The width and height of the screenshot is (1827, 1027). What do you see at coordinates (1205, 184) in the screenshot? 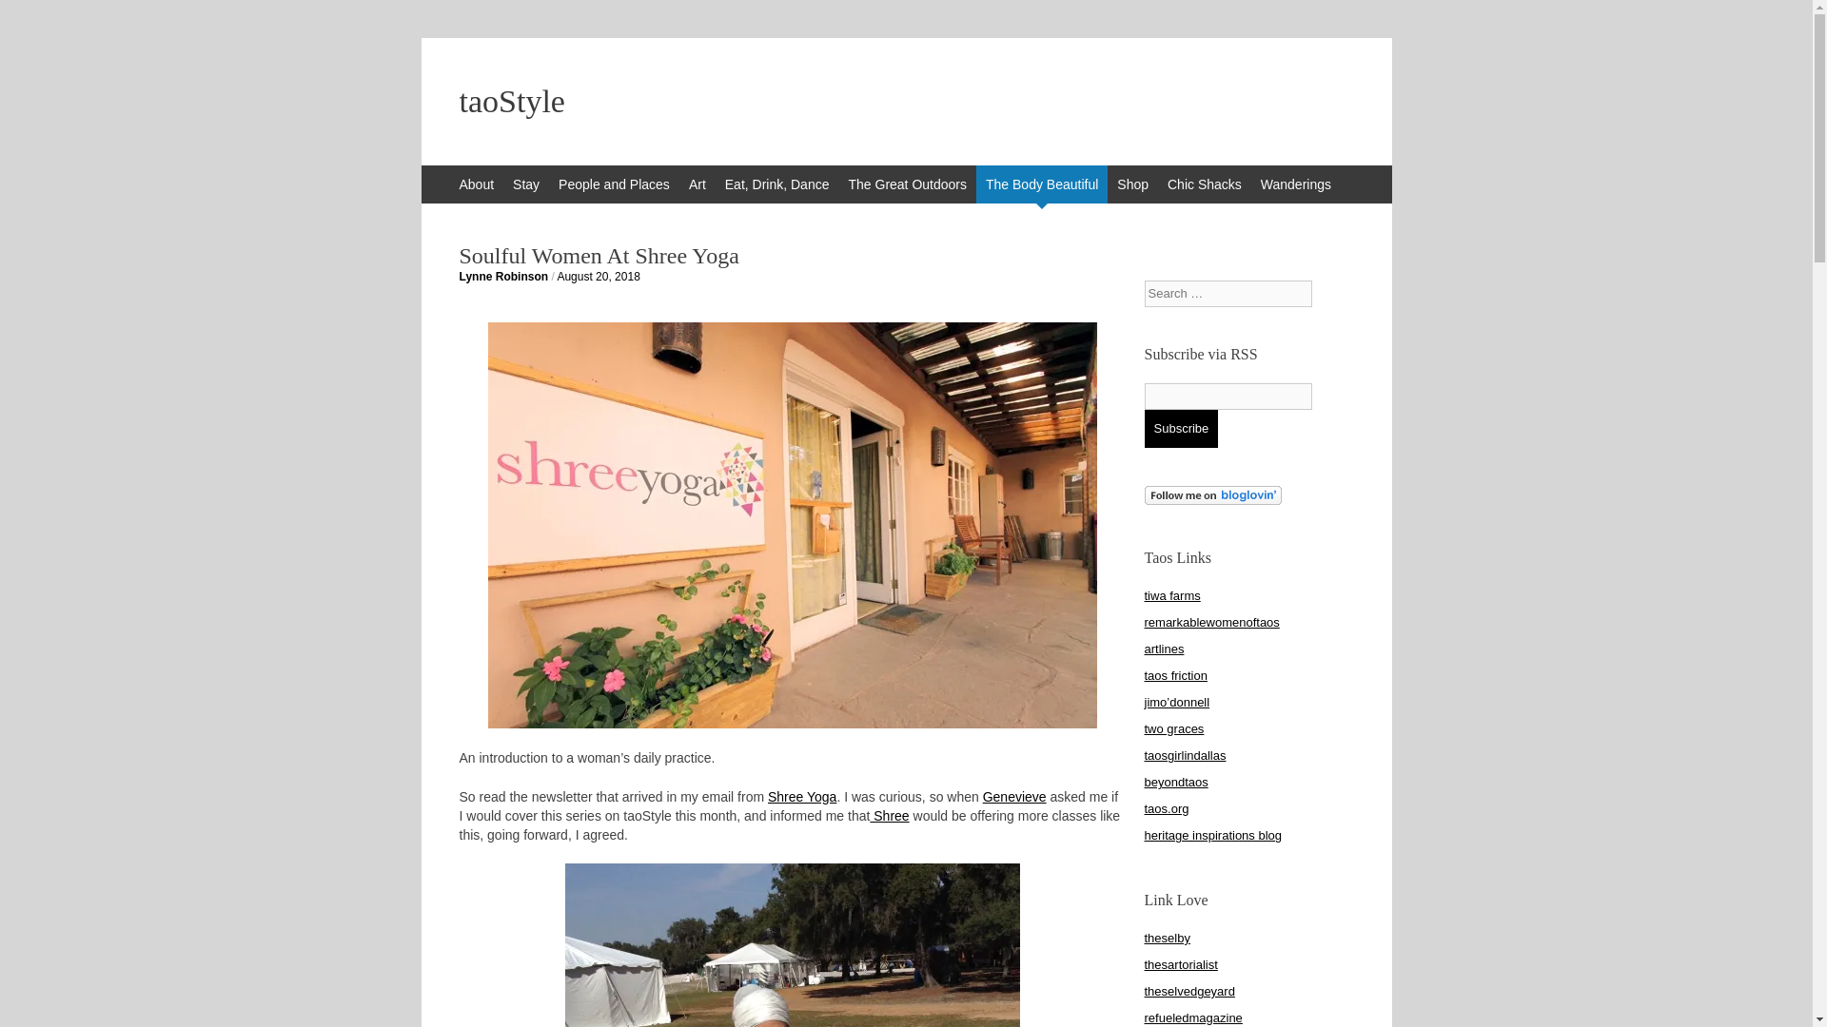
I see `Chic Shacks` at bounding box center [1205, 184].